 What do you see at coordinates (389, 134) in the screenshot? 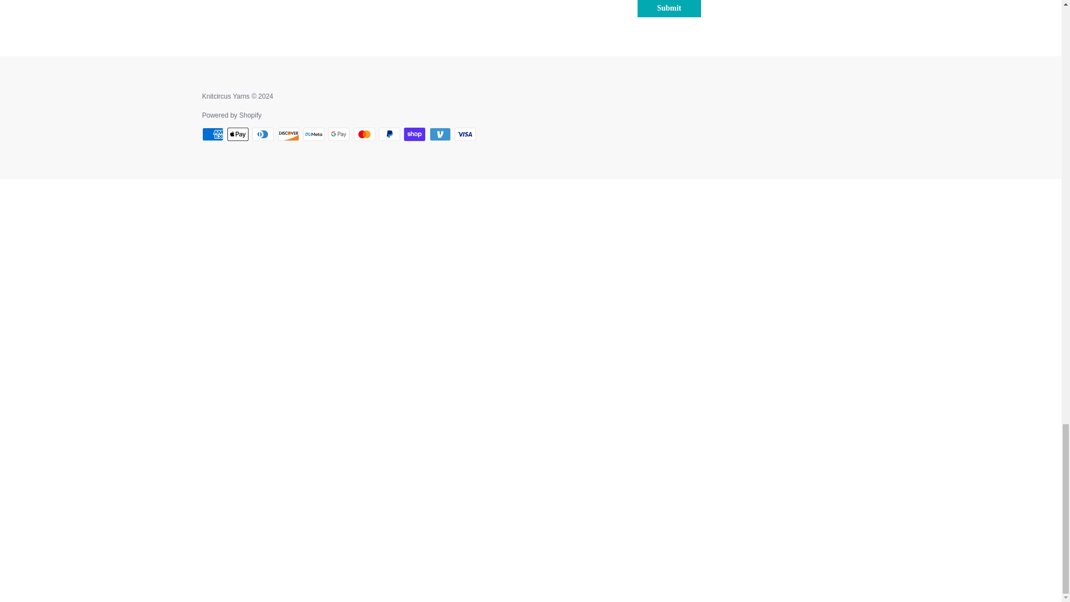
I see `PayPal` at bounding box center [389, 134].